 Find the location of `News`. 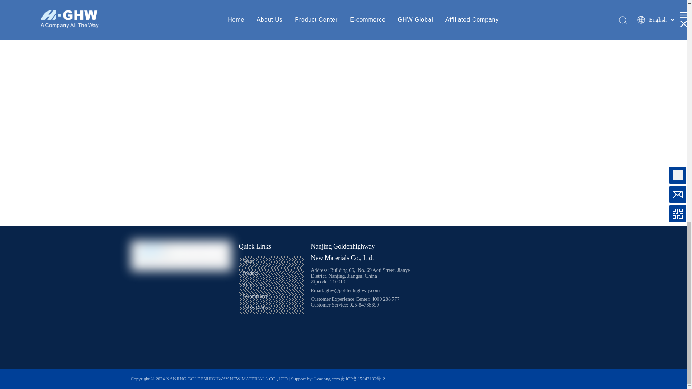

News is located at coordinates (248, 261).